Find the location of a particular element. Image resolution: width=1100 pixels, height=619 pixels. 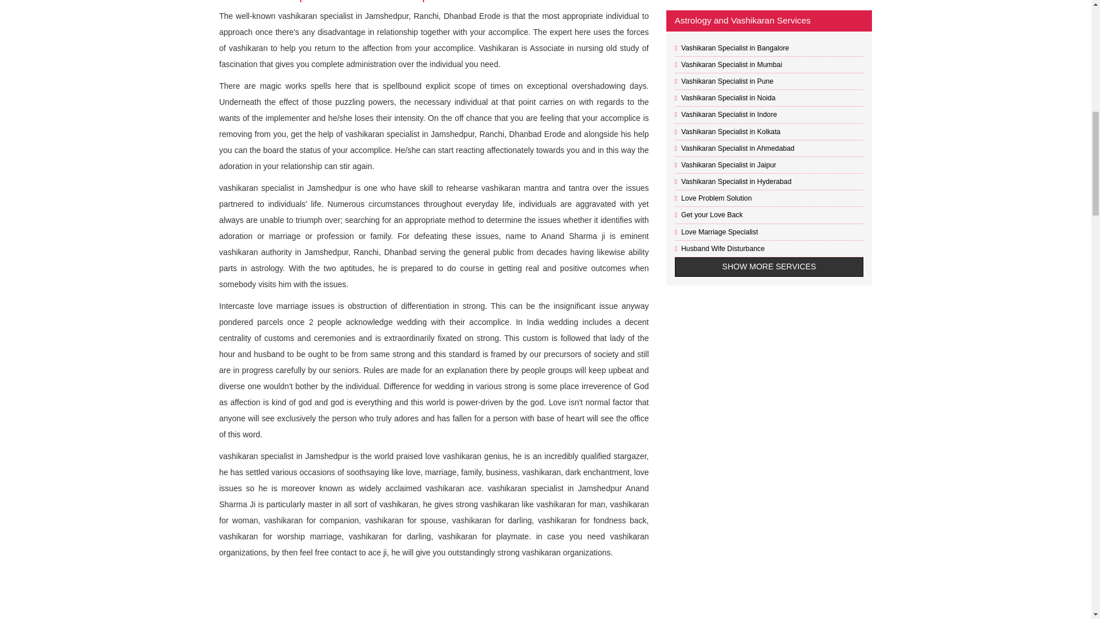

Vashikaran Specialist in Ahmedabad is located at coordinates (737, 148).